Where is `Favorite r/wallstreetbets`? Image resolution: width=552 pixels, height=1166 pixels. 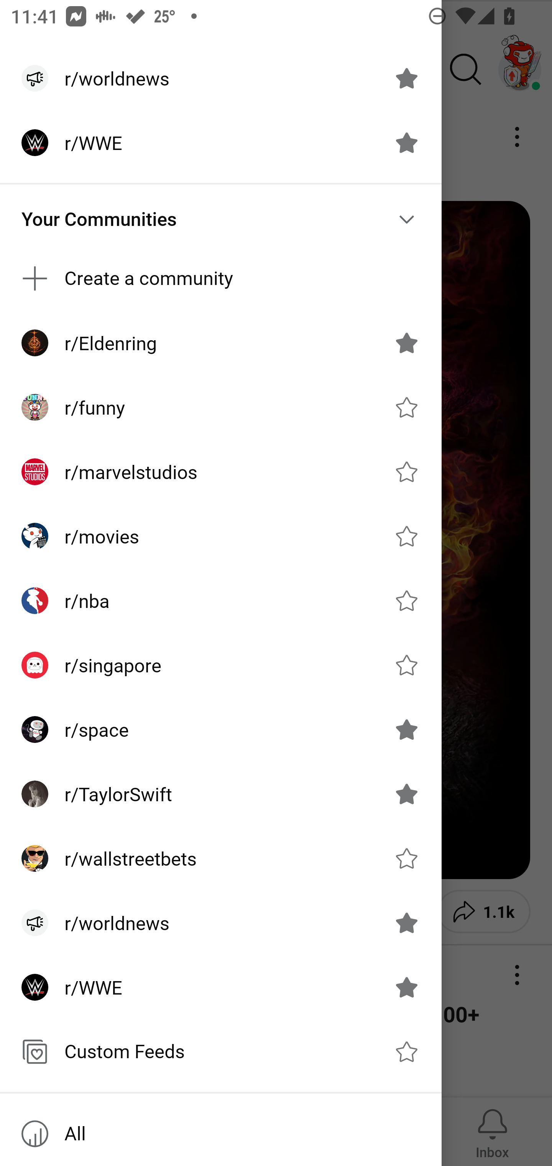
Favorite r/wallstreetbets is located at coordinates (406, 858).